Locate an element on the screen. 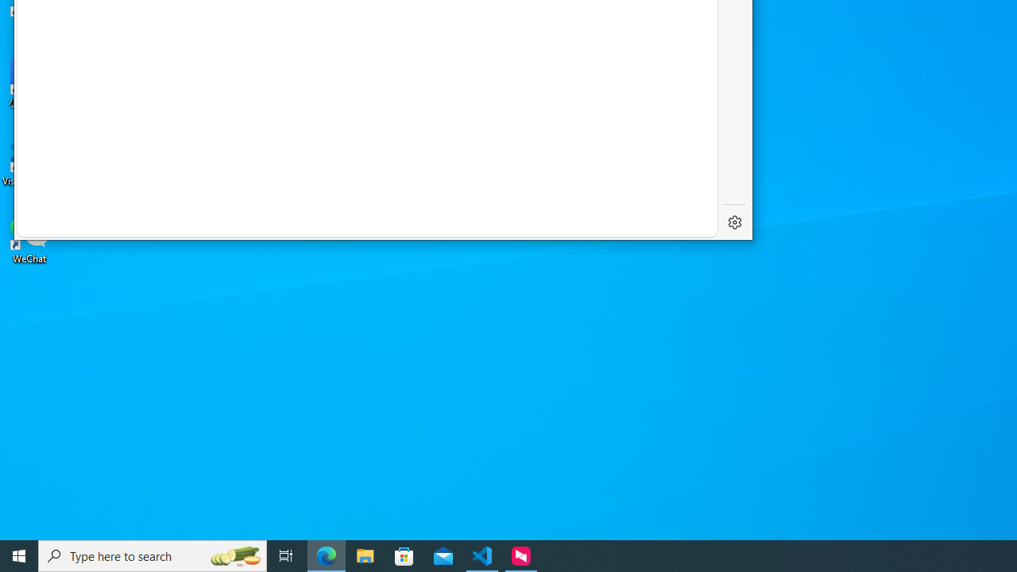  File Explorer is located at coordinates (365, 556).